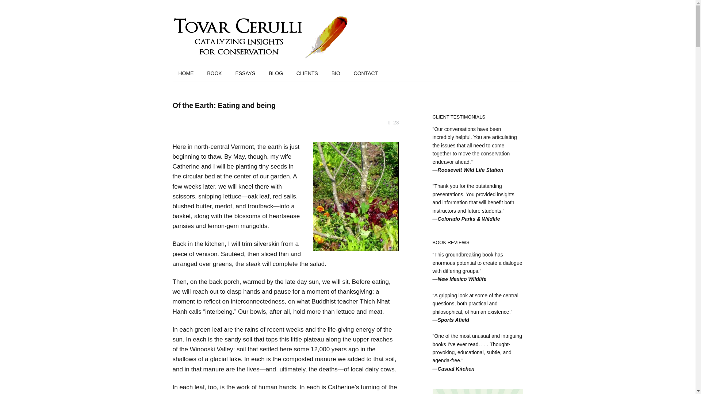 This screenshot has width=701, height=394. What do you see at coordinates (276, 74) in the screenshot?
I see `BLOG` at bounding box center [276, 74].